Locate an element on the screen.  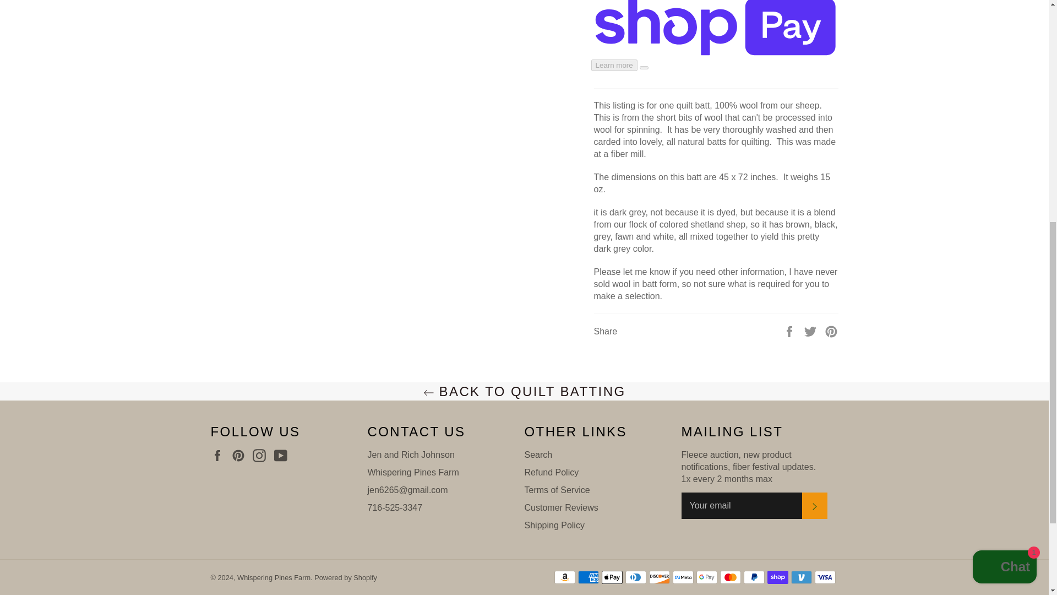
Whispering Pines Farm on YouTube is located at coordinates (283, 456).